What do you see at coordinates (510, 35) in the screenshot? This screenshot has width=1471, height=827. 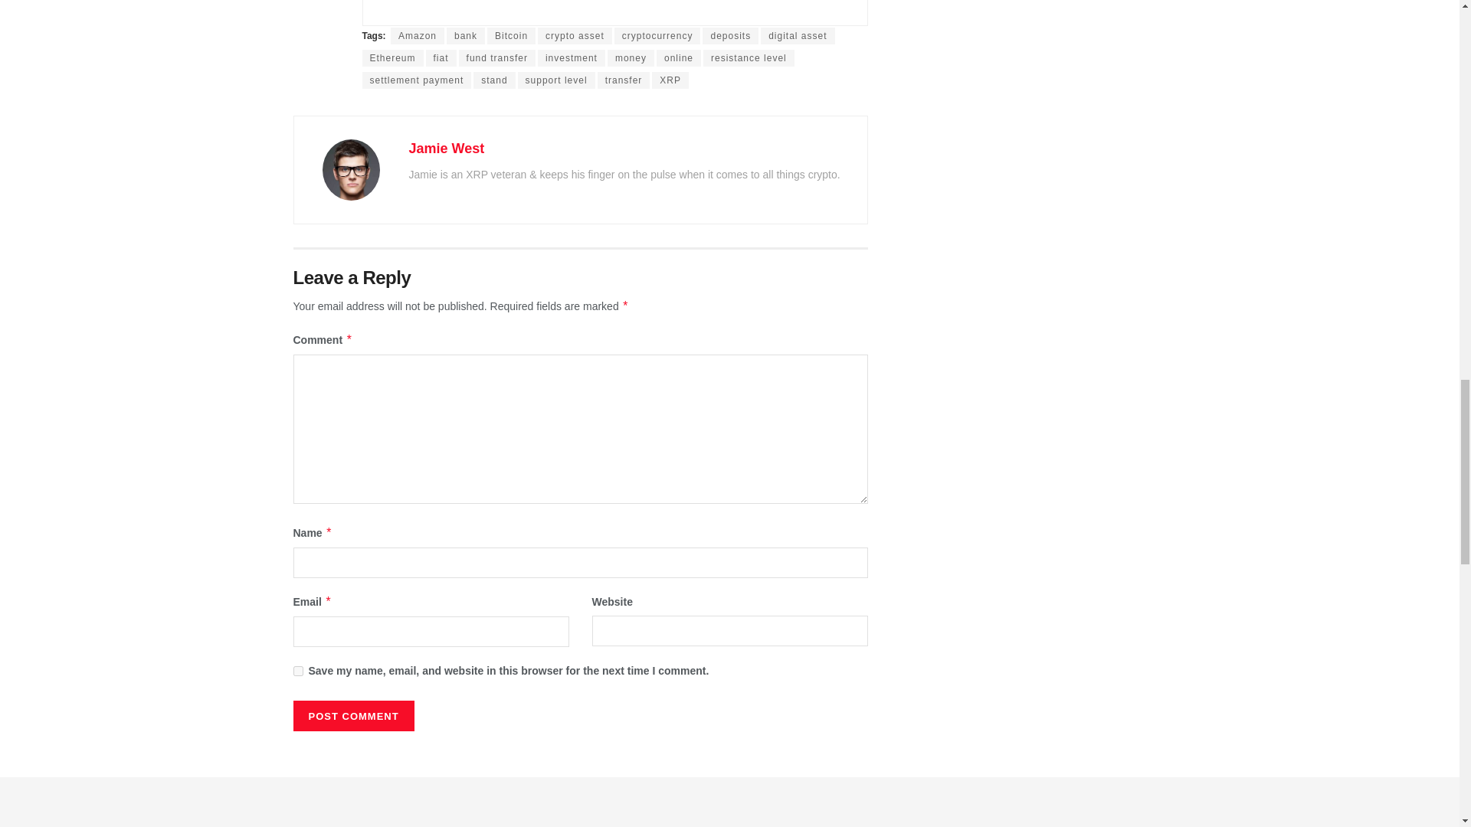 I see `Bitcoin` at bounding box center [510, 35].